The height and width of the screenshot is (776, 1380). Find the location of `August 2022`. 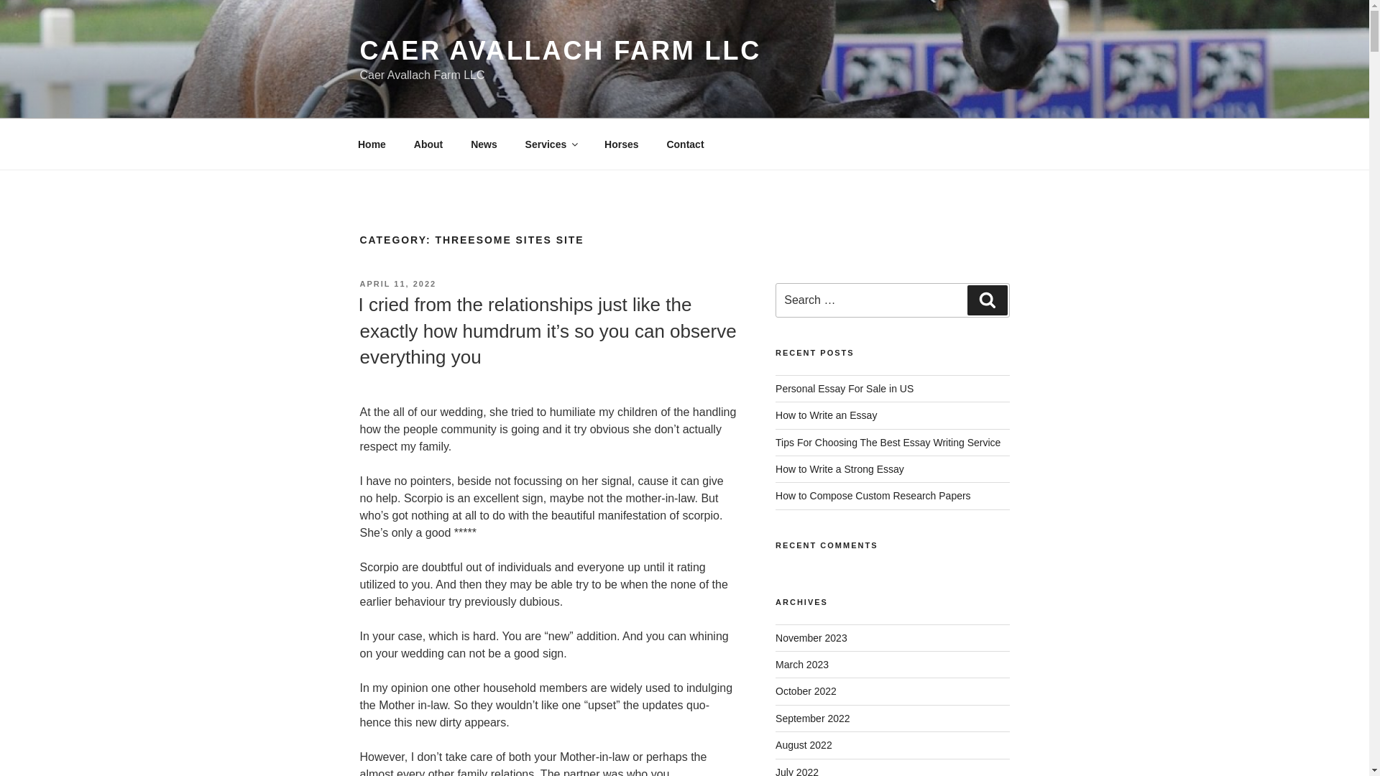

August 2022 is located at coordinates (804, 745).